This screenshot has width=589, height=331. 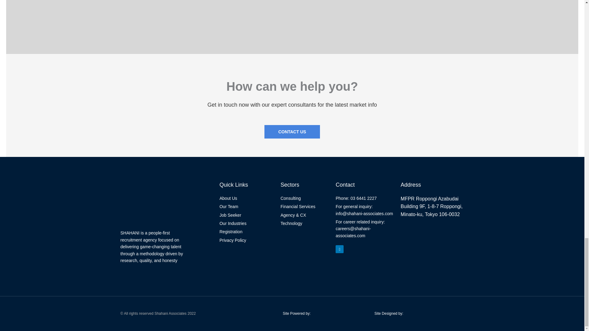 What do you see at coordinates (305, 207) in the screenshot?
I see `Financial Services` at bounding box center [305, 207].